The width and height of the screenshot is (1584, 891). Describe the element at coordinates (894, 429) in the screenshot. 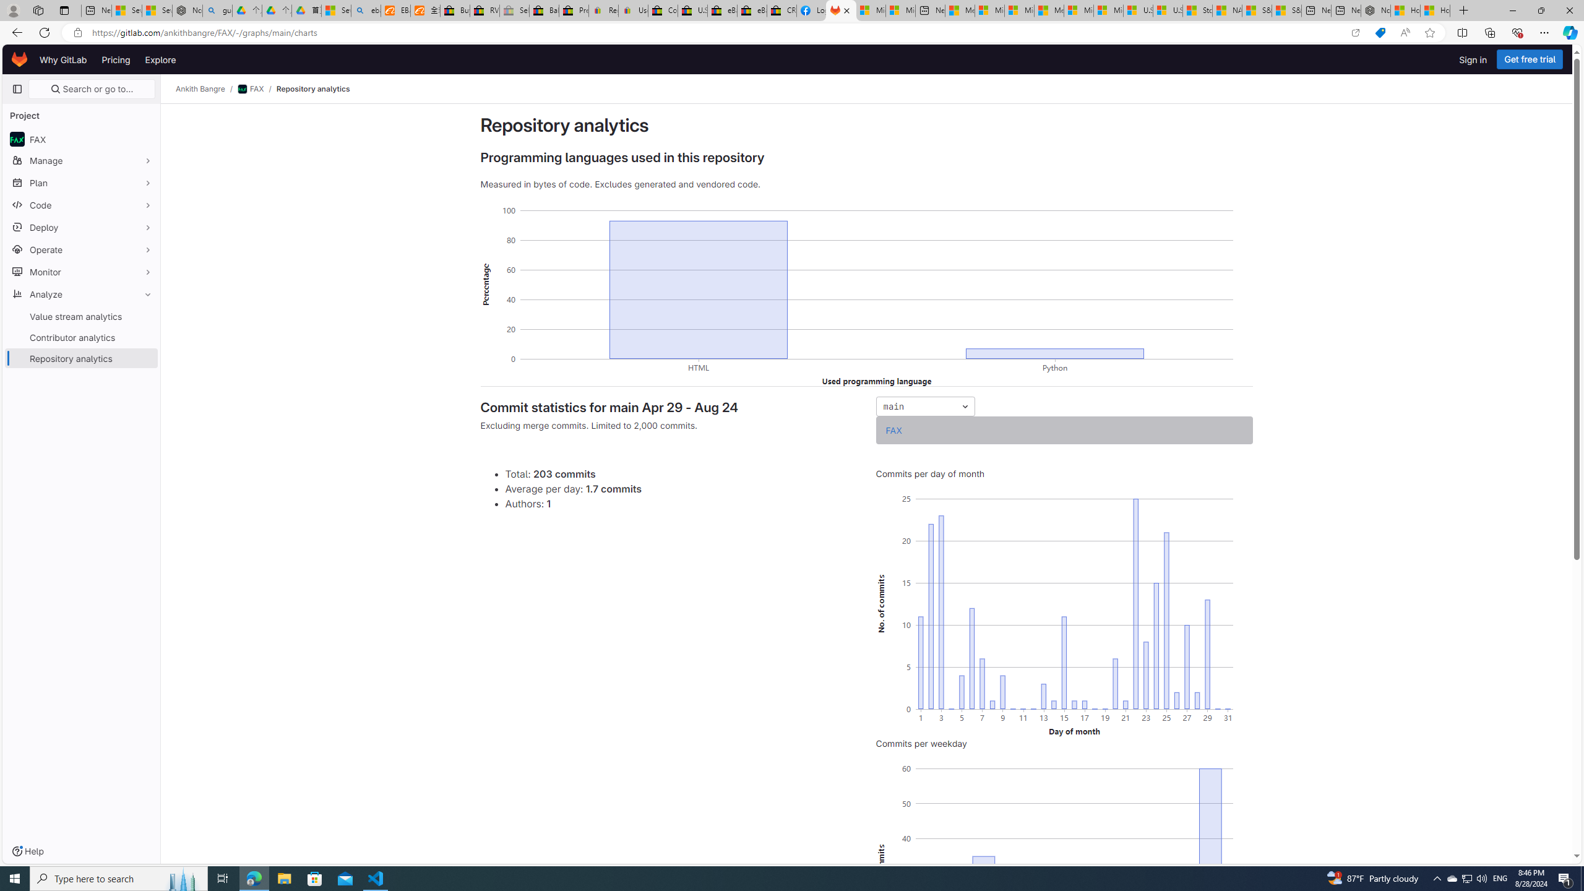

I see `FAX` at that location.